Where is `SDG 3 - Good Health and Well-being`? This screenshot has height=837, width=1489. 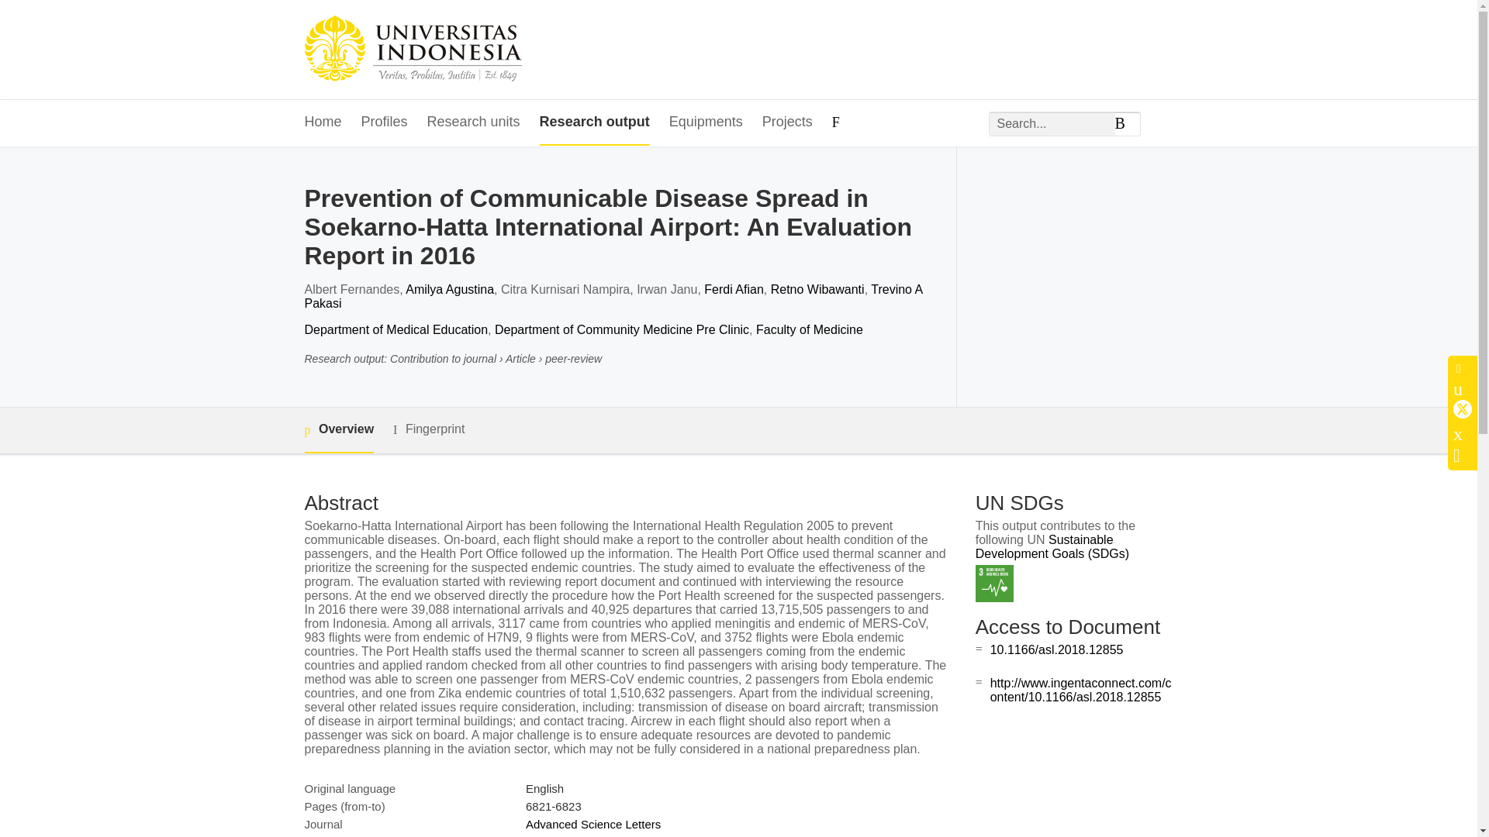 SDG 3 - Good Health and Well-being is located at coordinates (994, 584).